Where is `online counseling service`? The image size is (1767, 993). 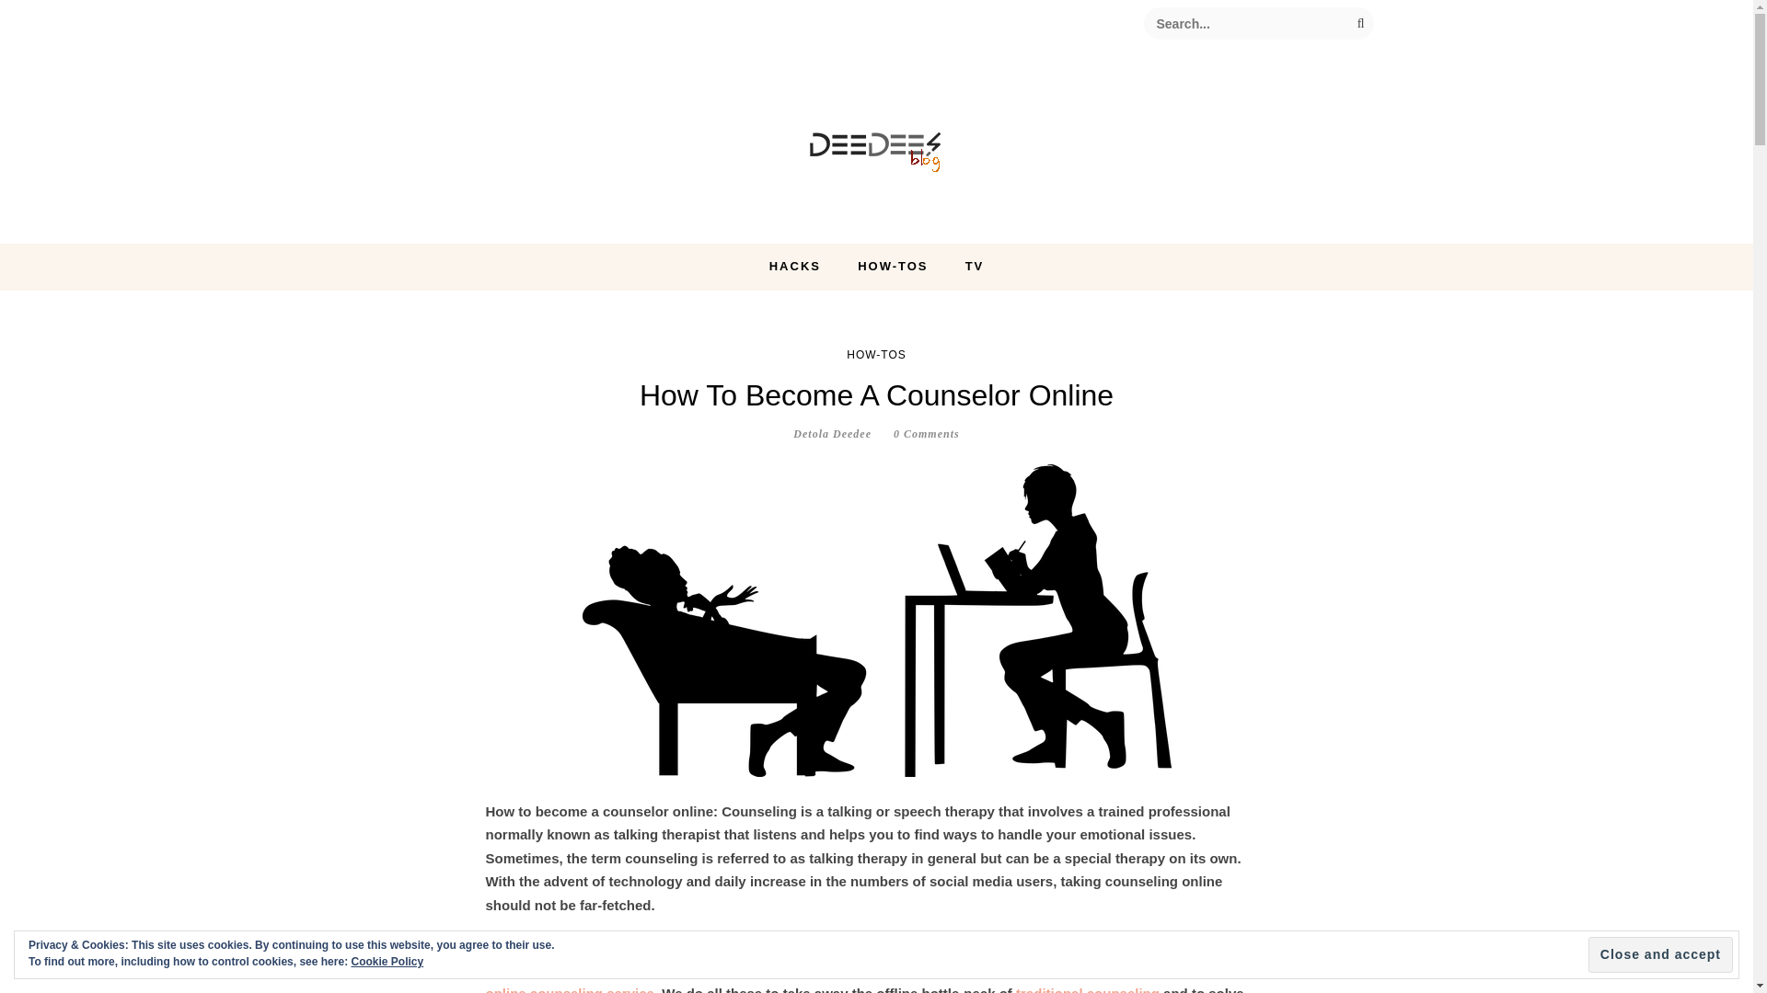 online counseling service is located at coordinates (570, 989).